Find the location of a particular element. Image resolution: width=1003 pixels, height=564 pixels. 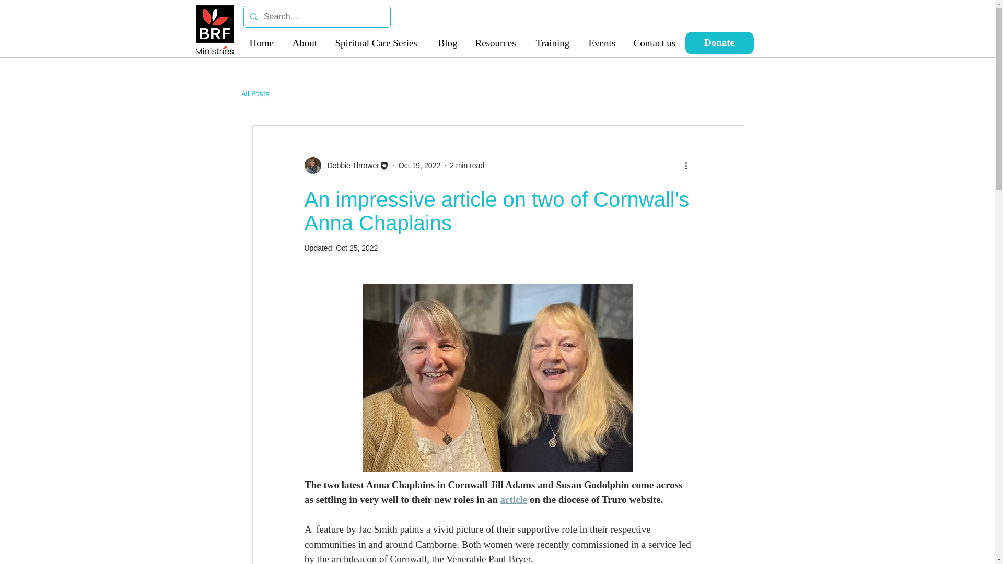

Oct 19, 2022 is located at coordinates (419, 165).